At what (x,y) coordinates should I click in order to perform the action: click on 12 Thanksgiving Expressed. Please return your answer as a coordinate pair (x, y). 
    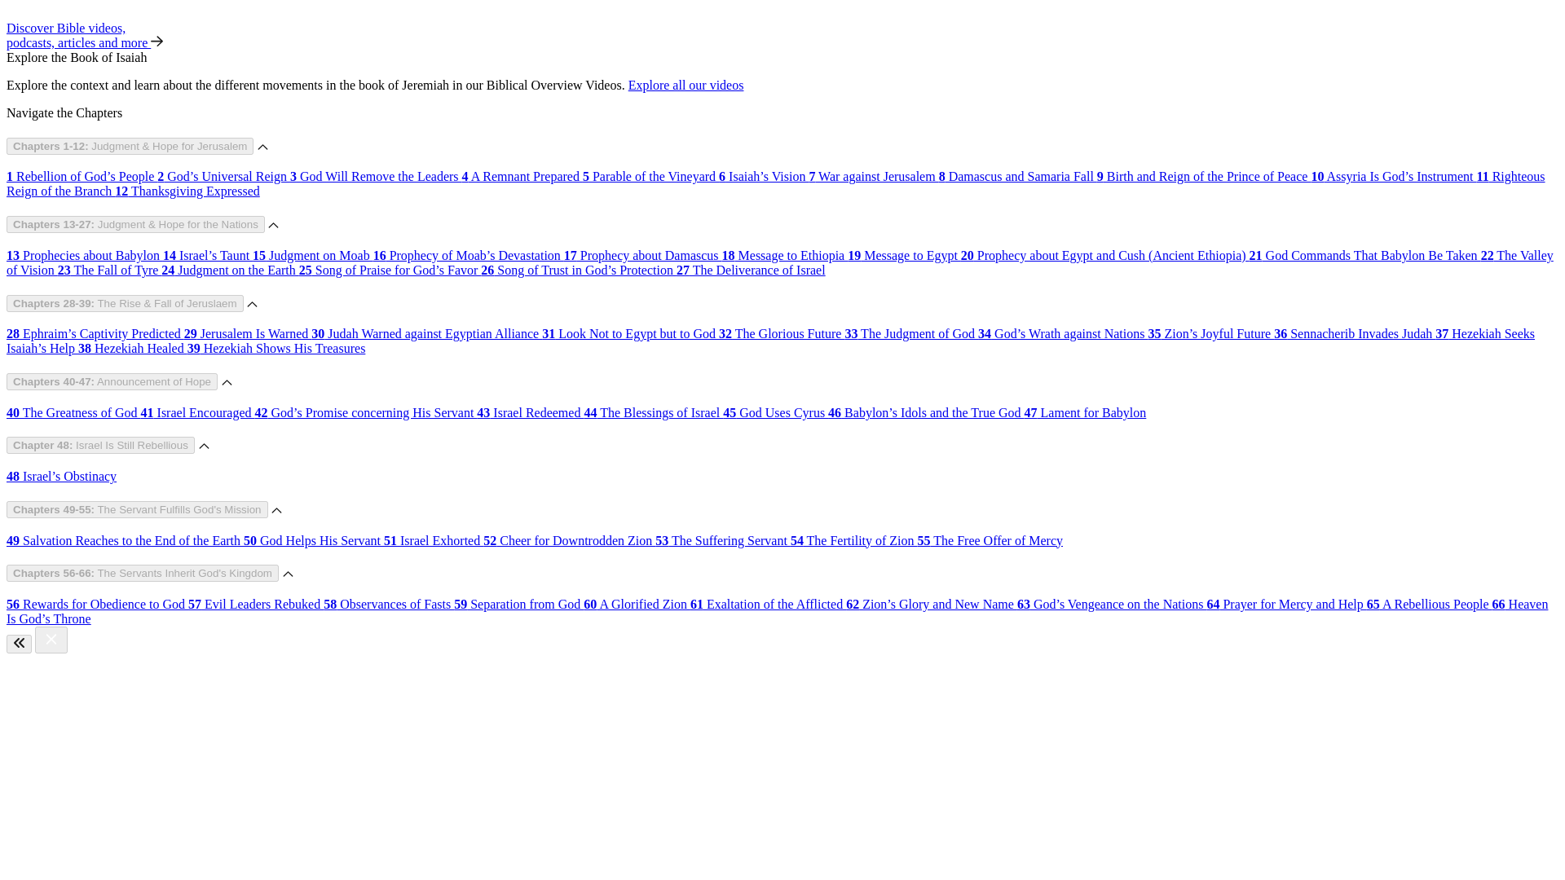
    Looking at the image, I should click on (187, 191).